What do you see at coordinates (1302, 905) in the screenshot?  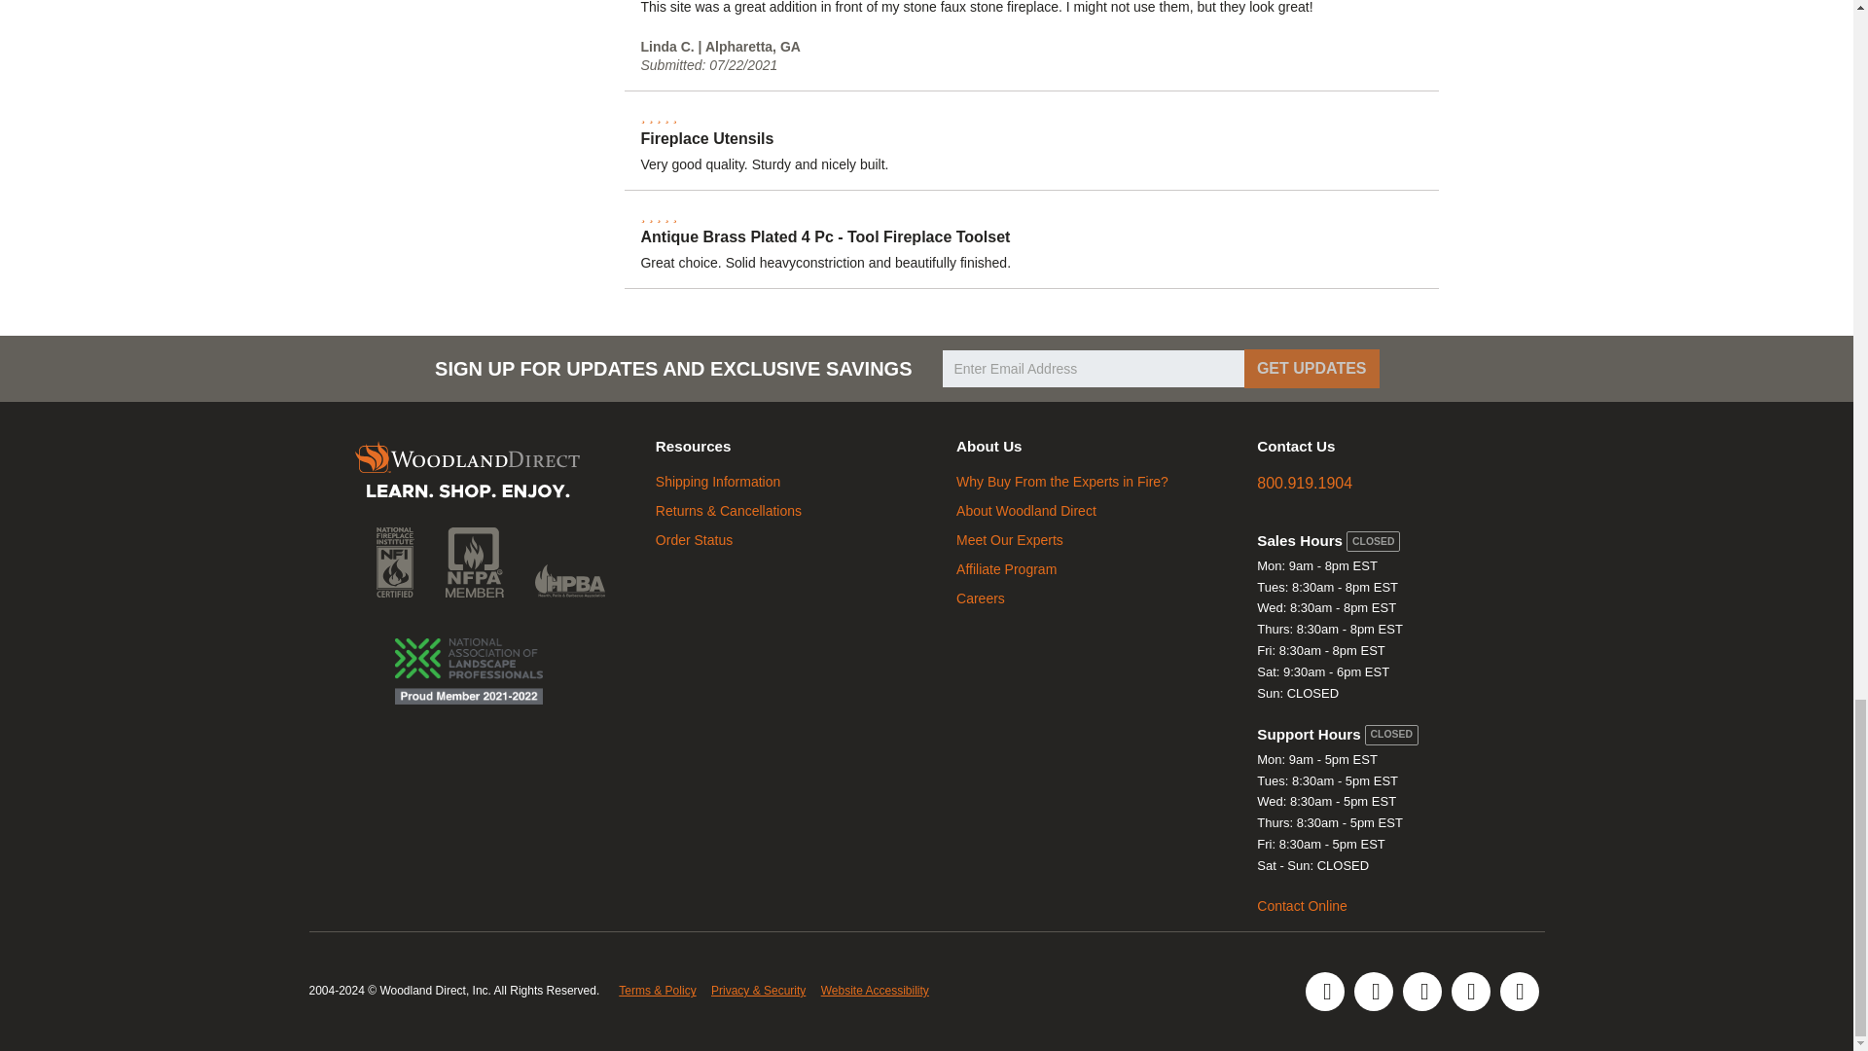 I see `Go to Contact Online` at bounding box center [1302, 905].